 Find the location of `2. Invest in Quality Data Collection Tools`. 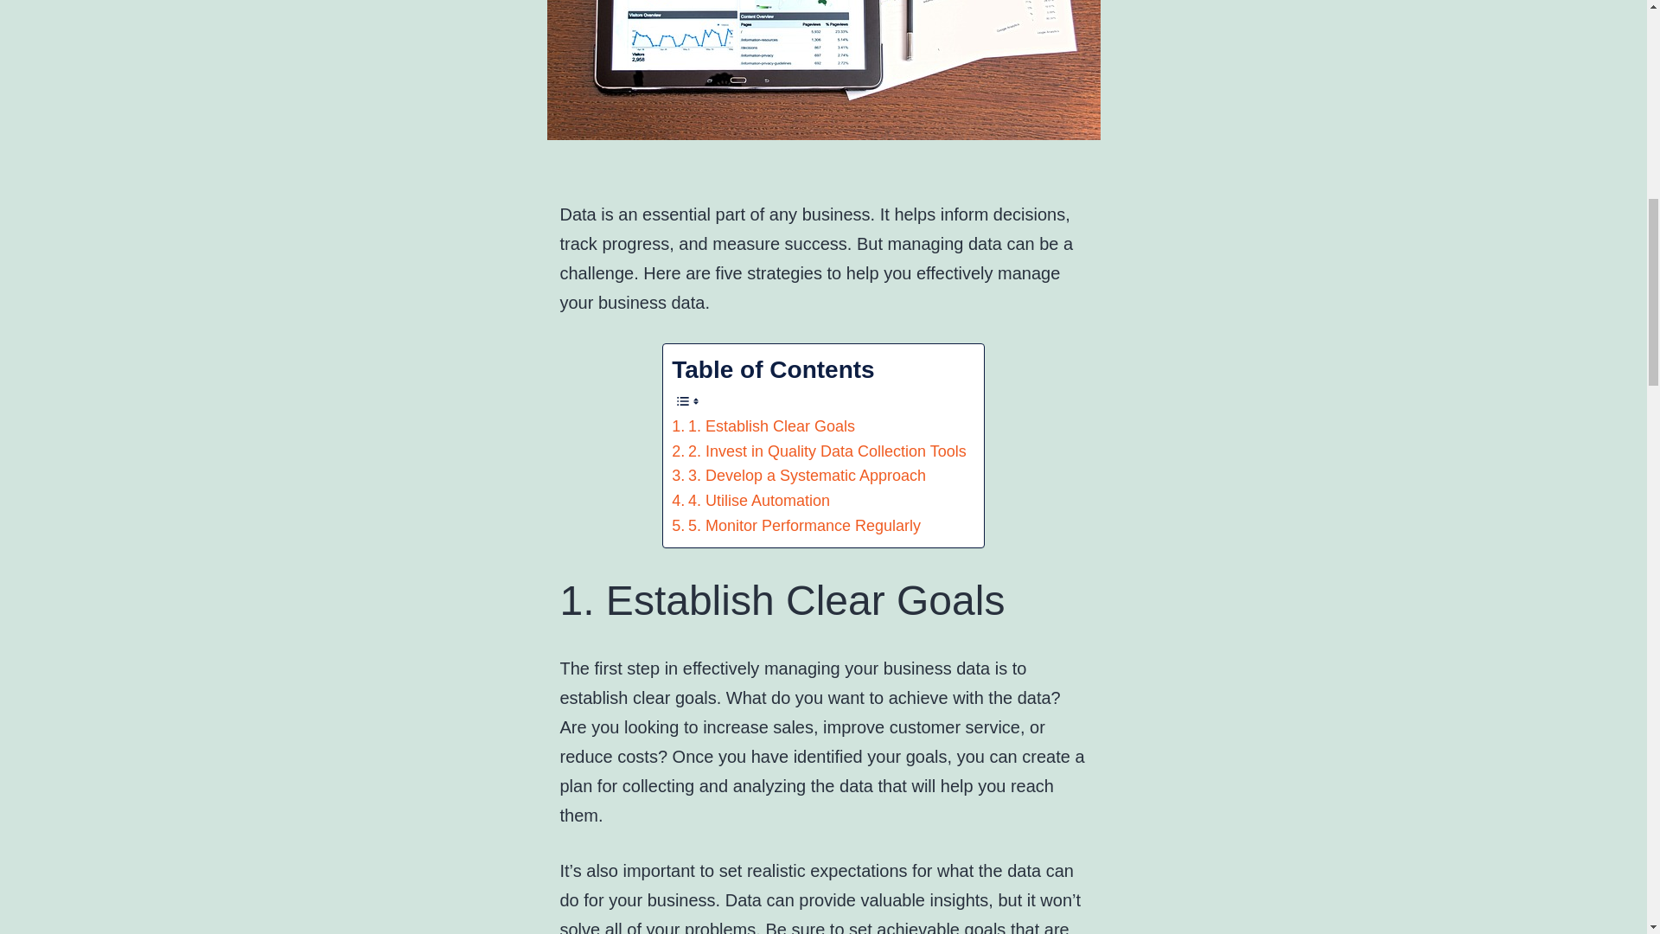

2. Invest in Quality Data Collection Tools is located at coordinates (819, 451).